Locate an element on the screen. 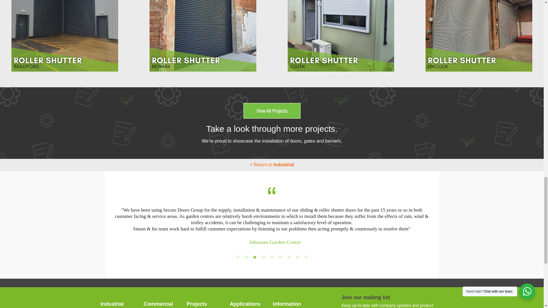 The image size is (548, 308). View All SDG UK Projects is located at coordinates (272, 111).